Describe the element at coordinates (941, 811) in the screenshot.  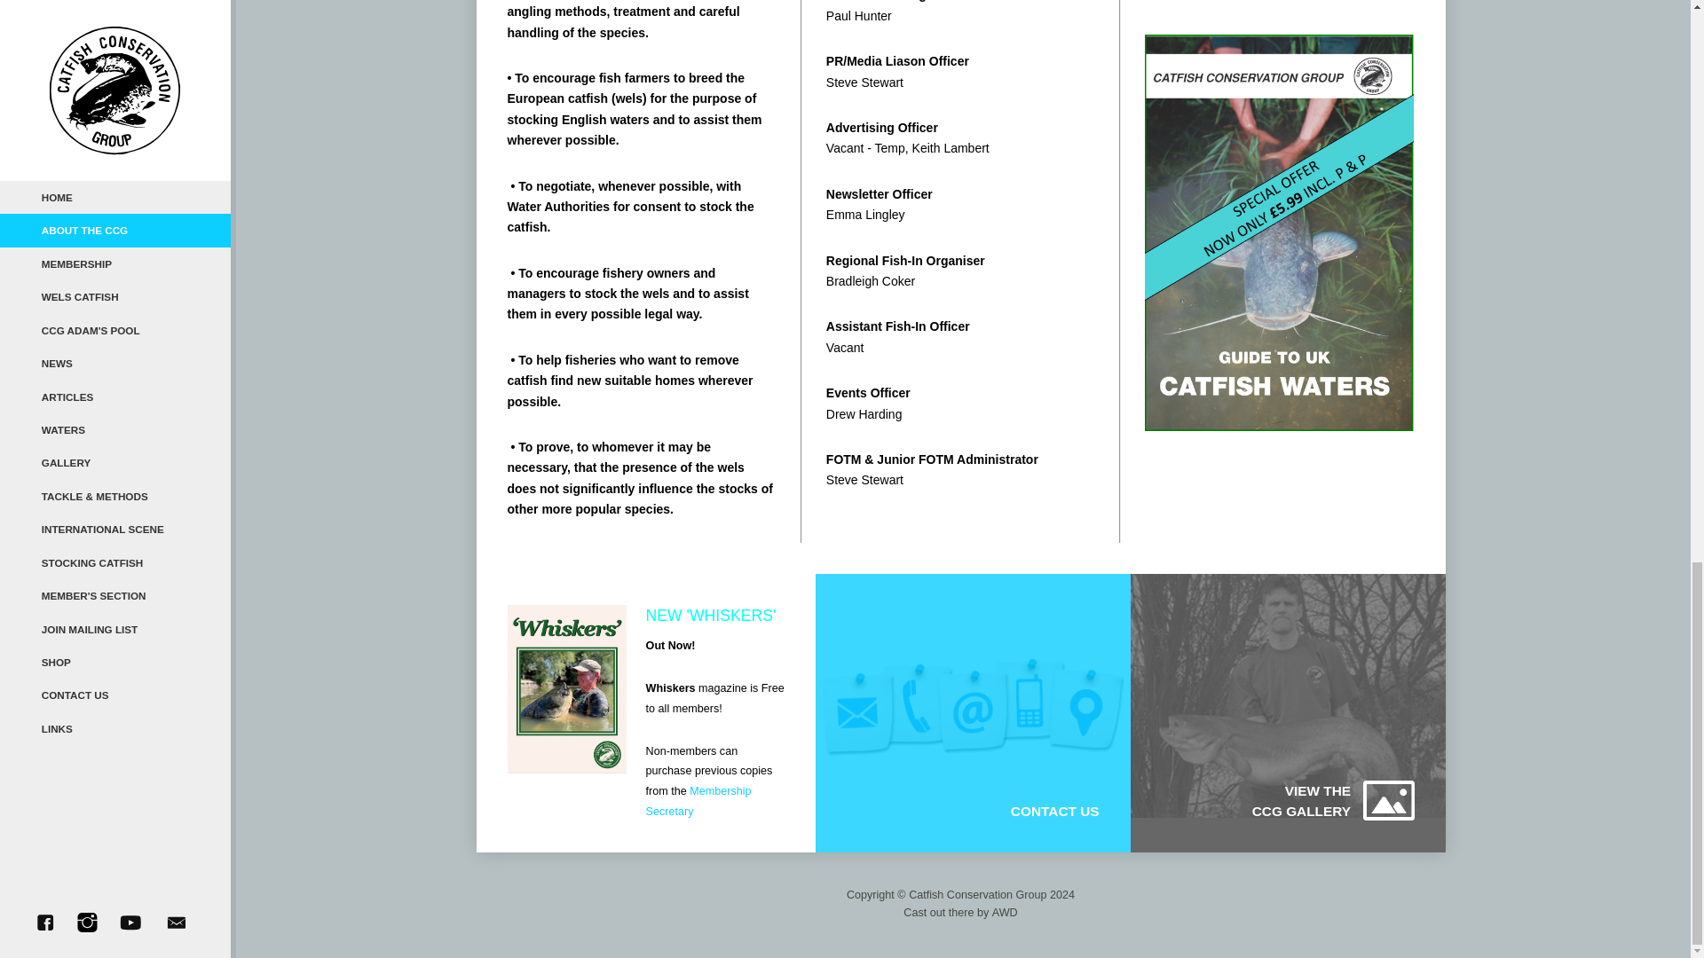
I see `CONTACT US` at that location.